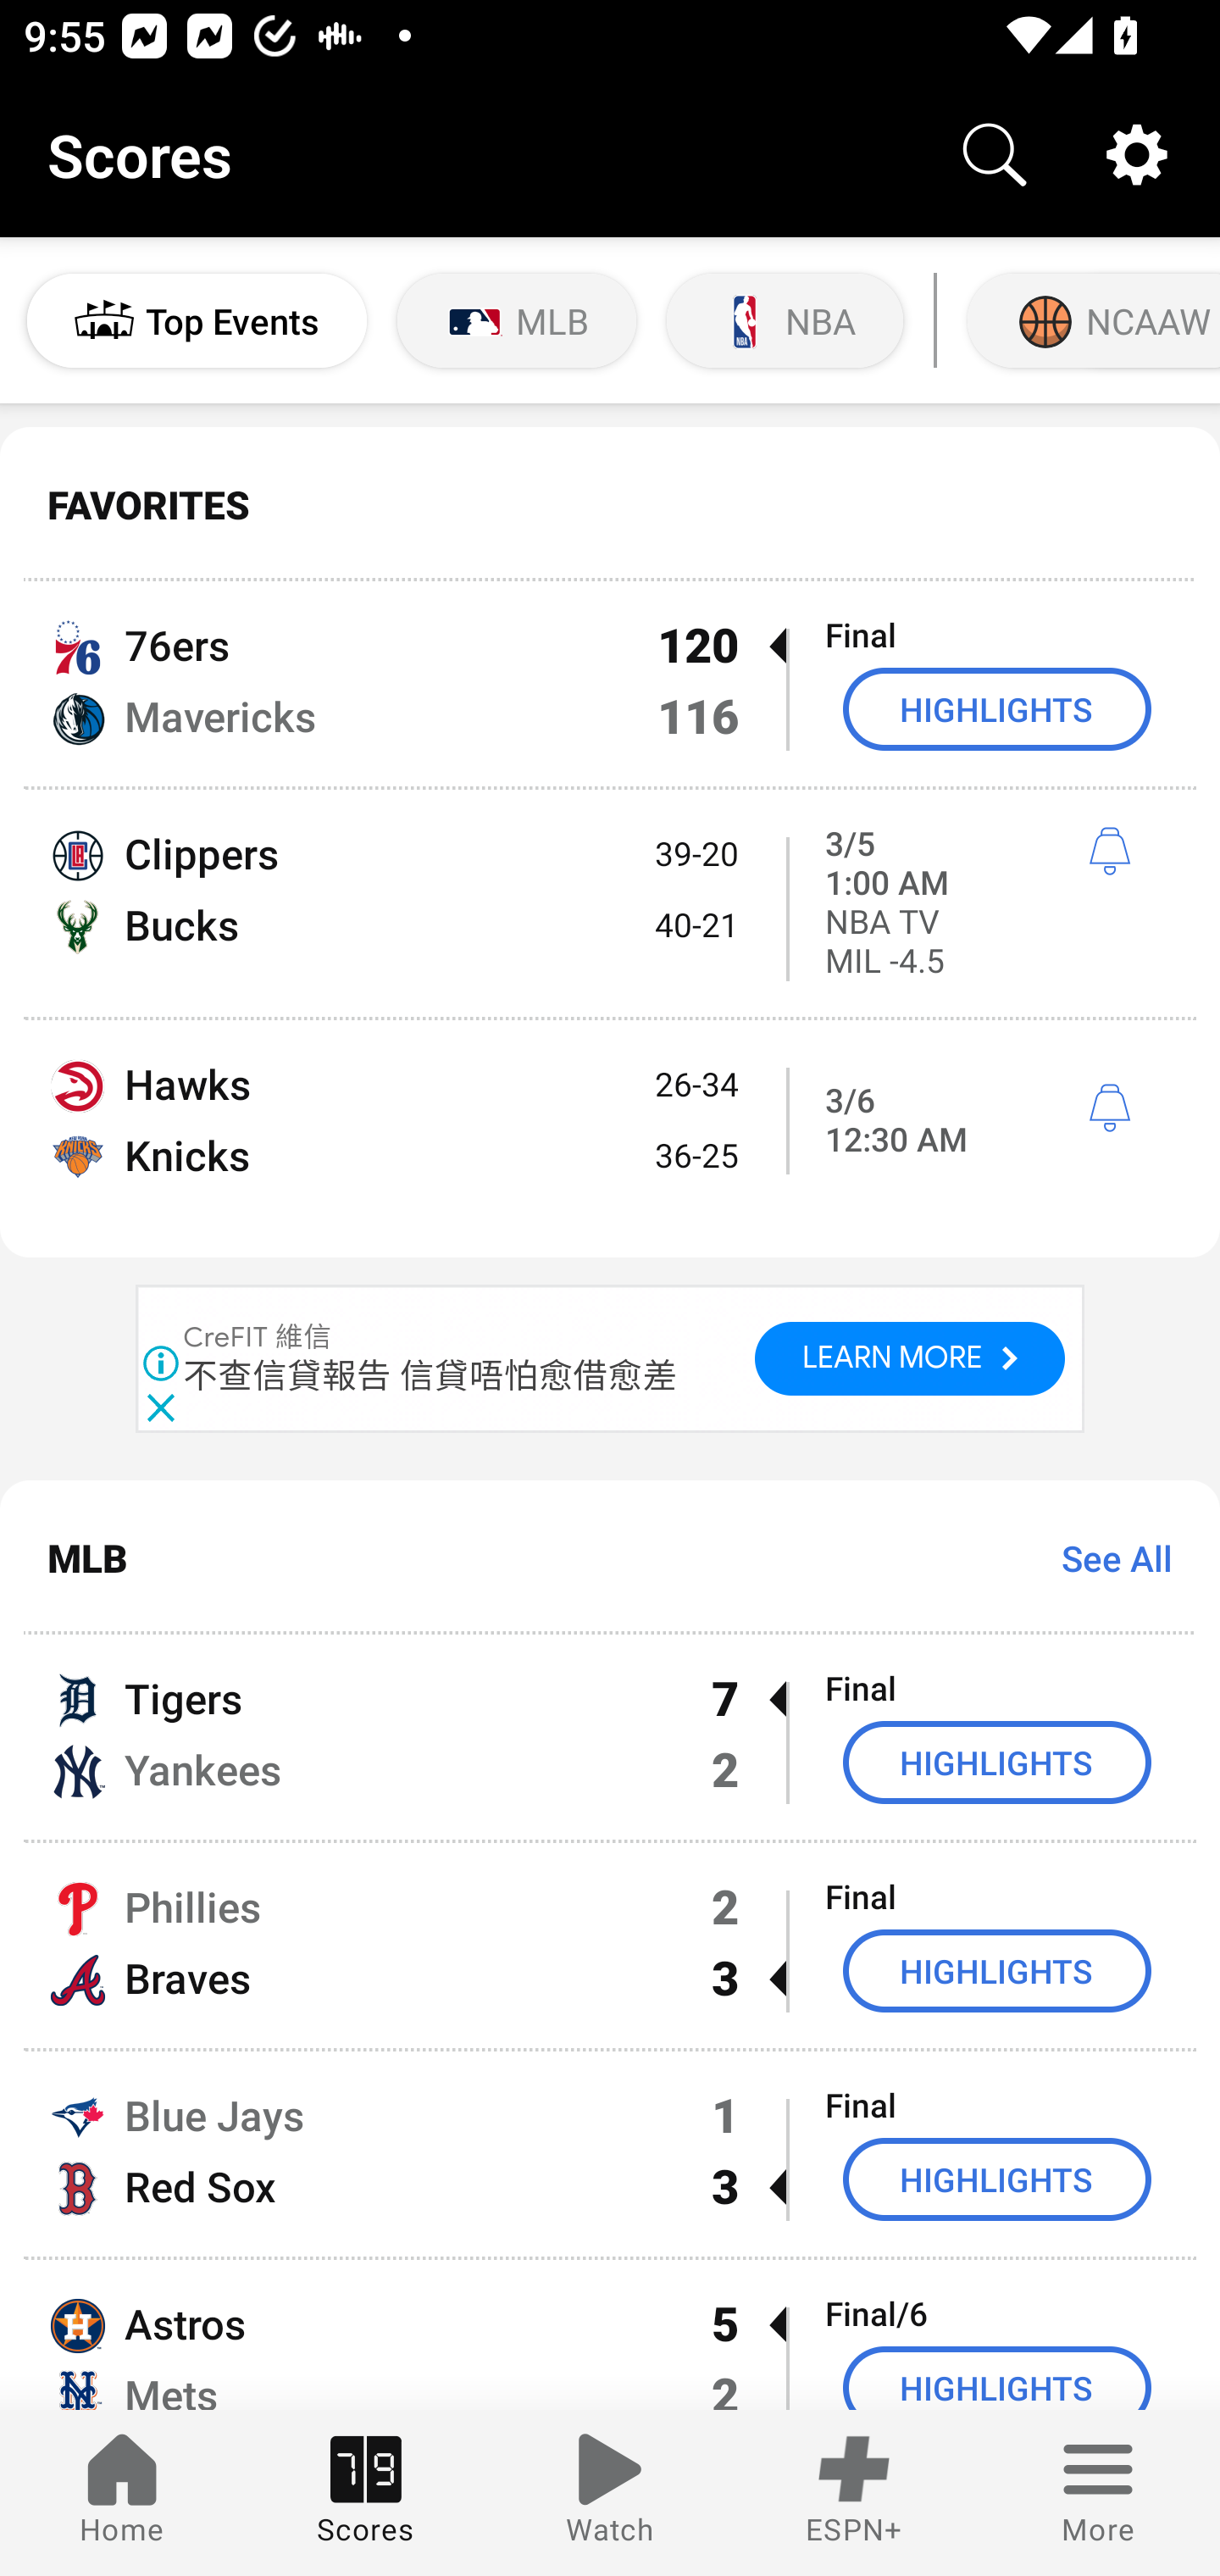 The image size is (1220, 2576). I want to click on Hawks 26-34 Knicks 36-25 3/6 12:30 AM í, so click(610, 1138).